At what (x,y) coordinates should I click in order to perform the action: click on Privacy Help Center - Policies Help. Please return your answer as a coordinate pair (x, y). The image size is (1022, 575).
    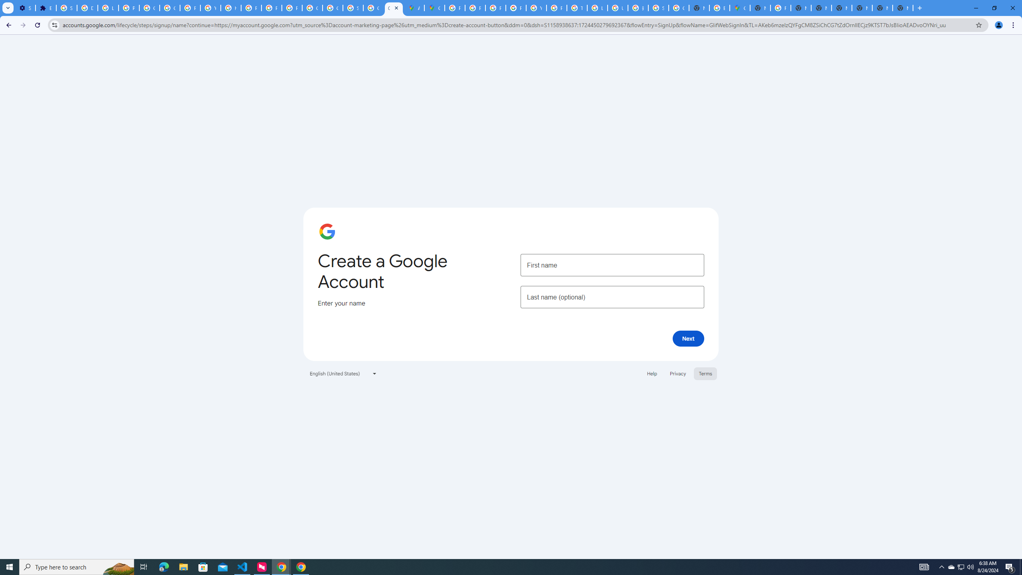
    Looking at the image, I should click on (251, 8).